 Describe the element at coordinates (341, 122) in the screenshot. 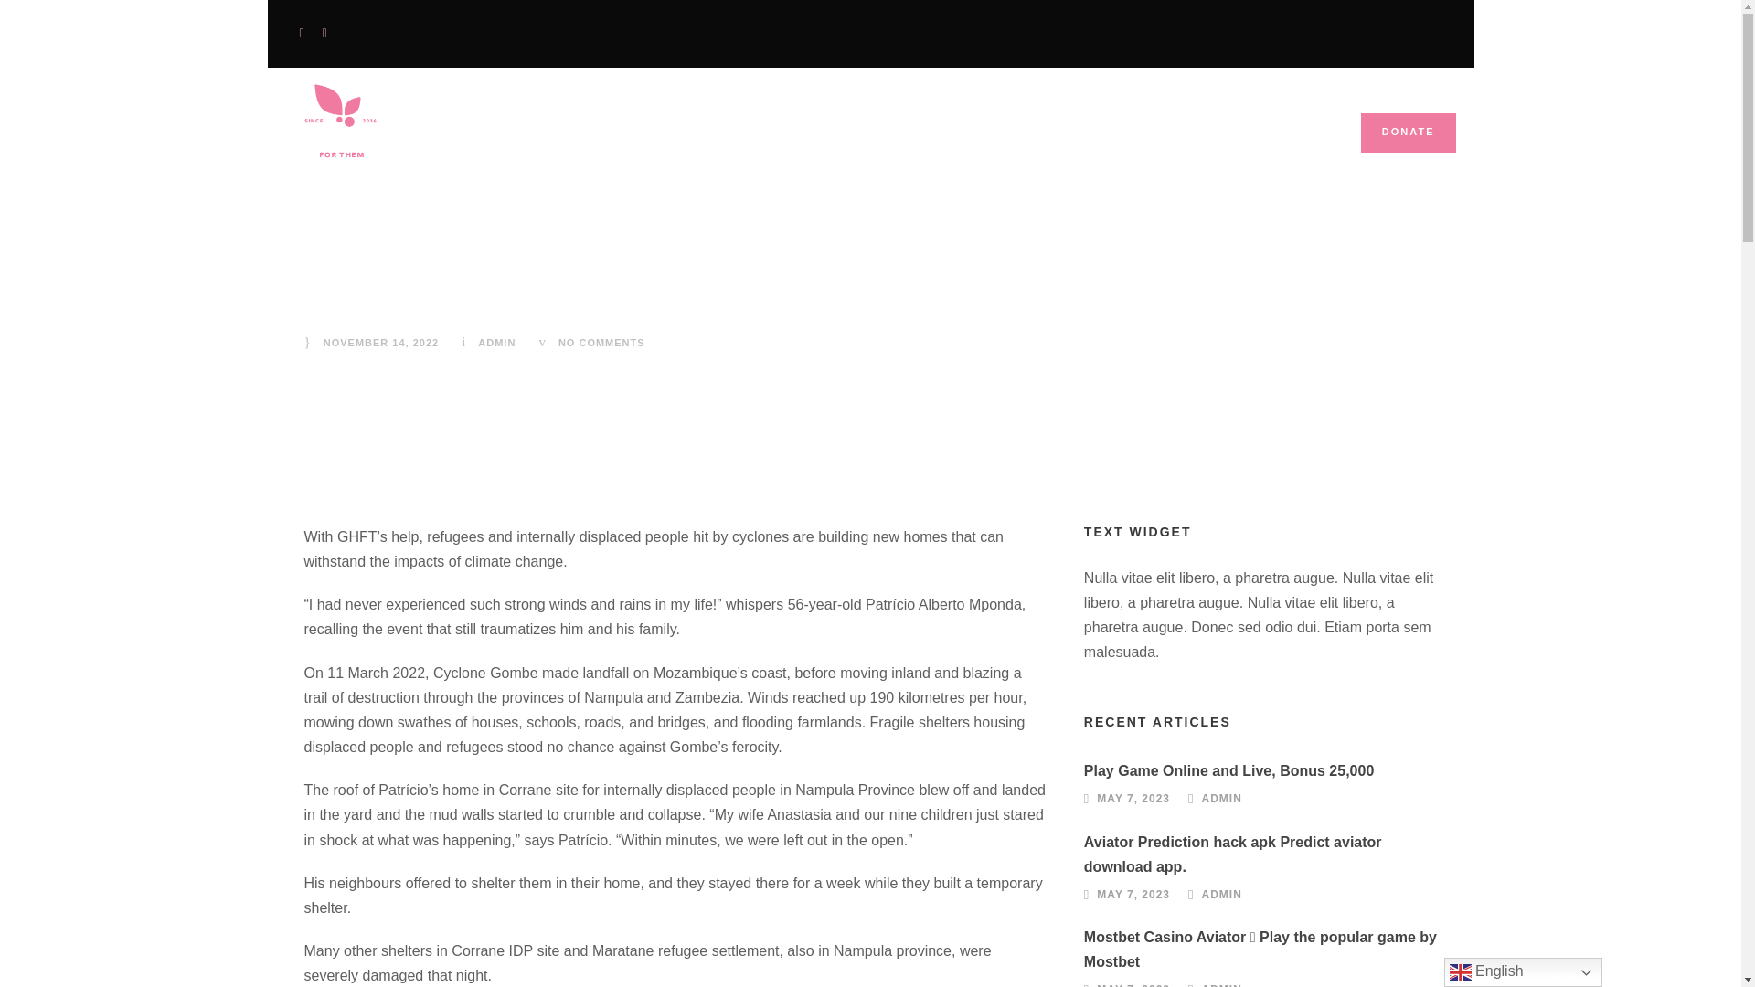

I see `asad2` at that location.